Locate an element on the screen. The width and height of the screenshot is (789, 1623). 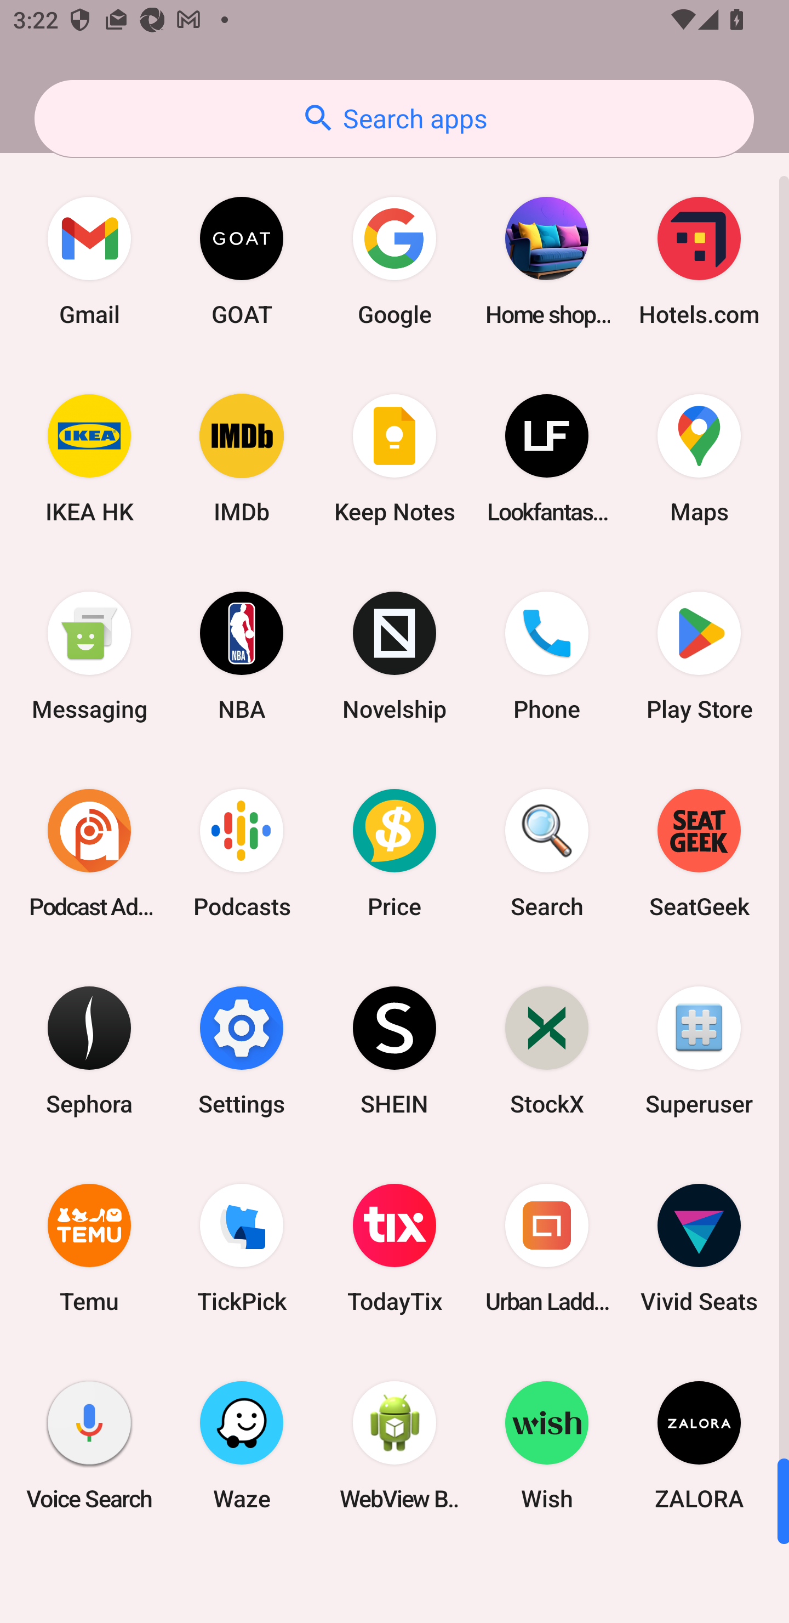
  Search apps is located at coordinates (394, 118).